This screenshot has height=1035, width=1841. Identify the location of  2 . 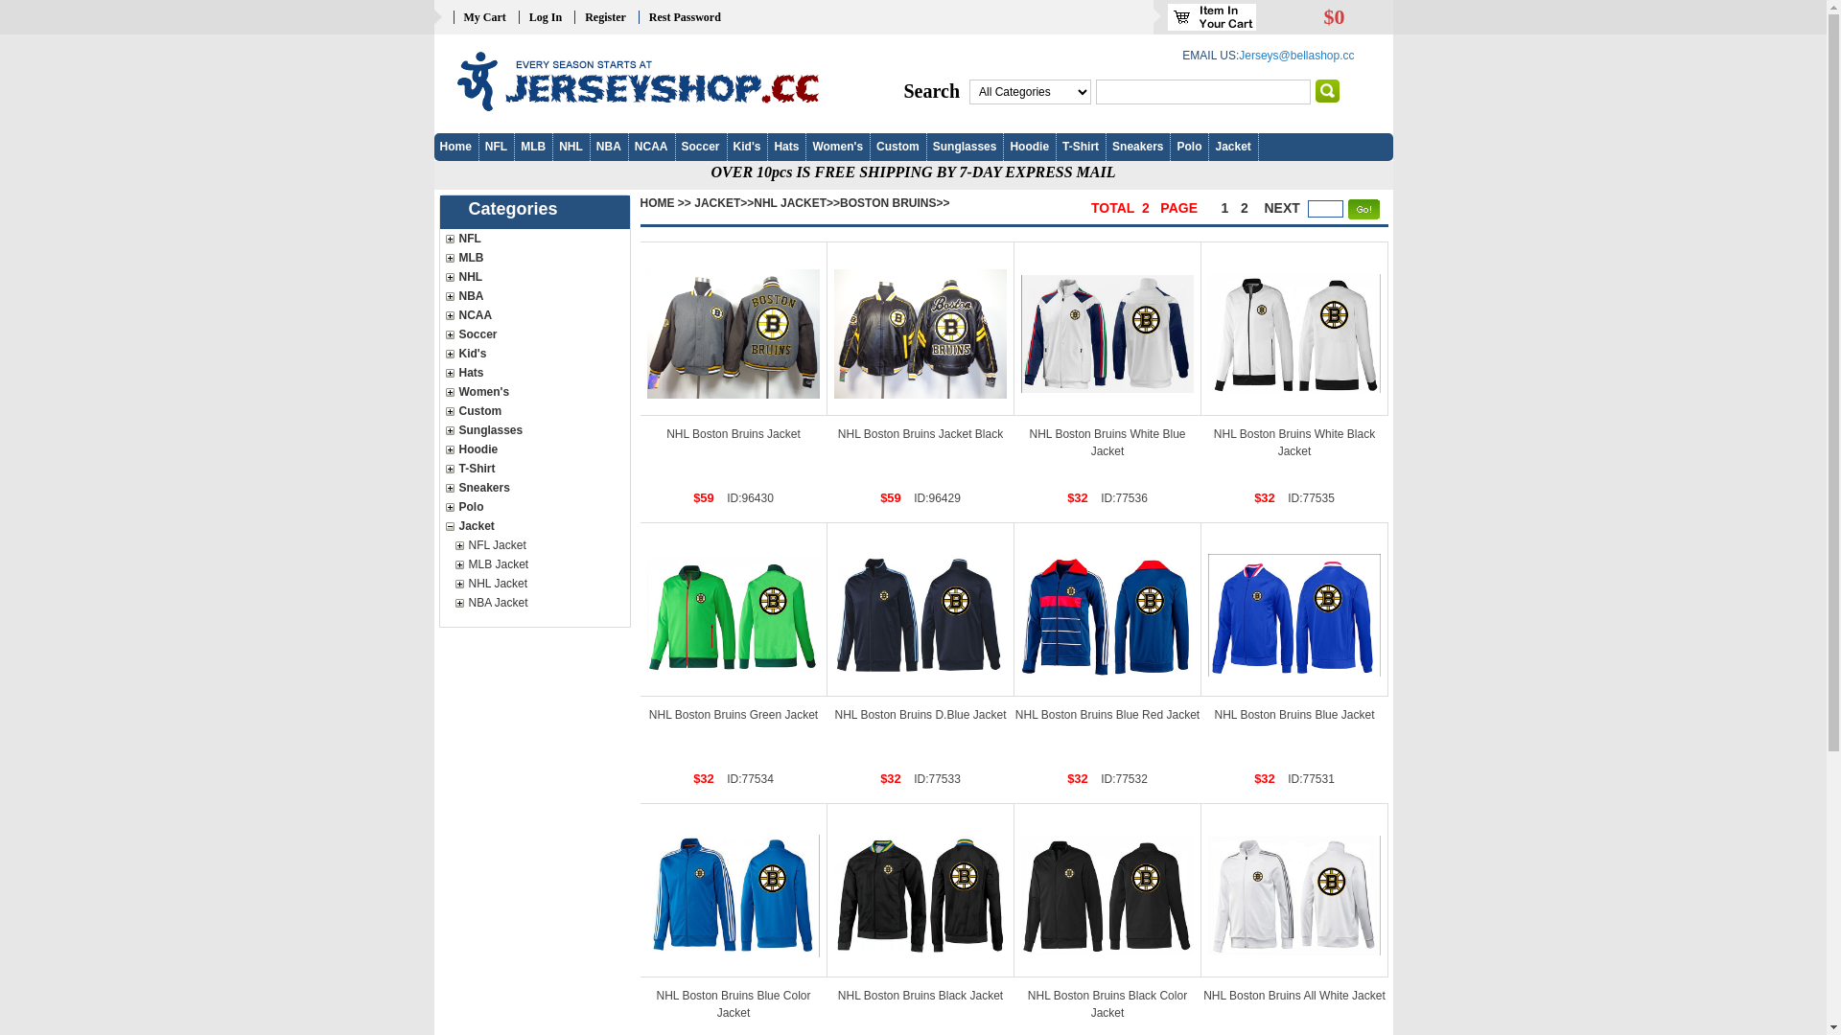
(1245, 208).